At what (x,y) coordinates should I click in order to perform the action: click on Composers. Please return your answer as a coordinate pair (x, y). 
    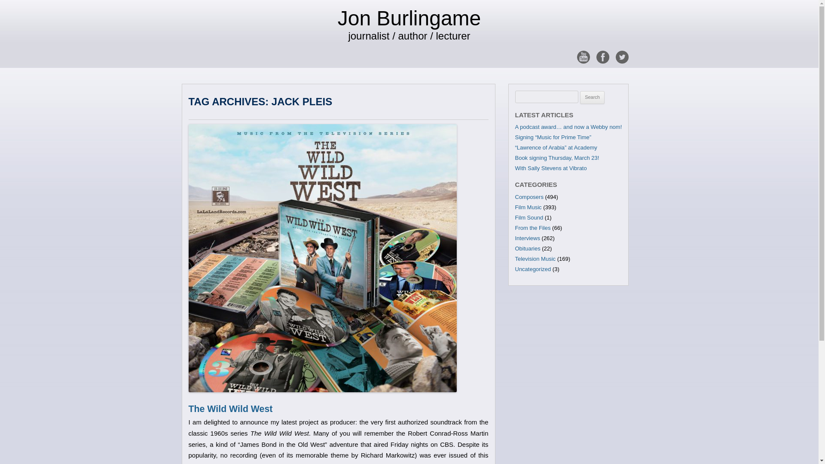
    Looking at the image, I should click on (529, 197).